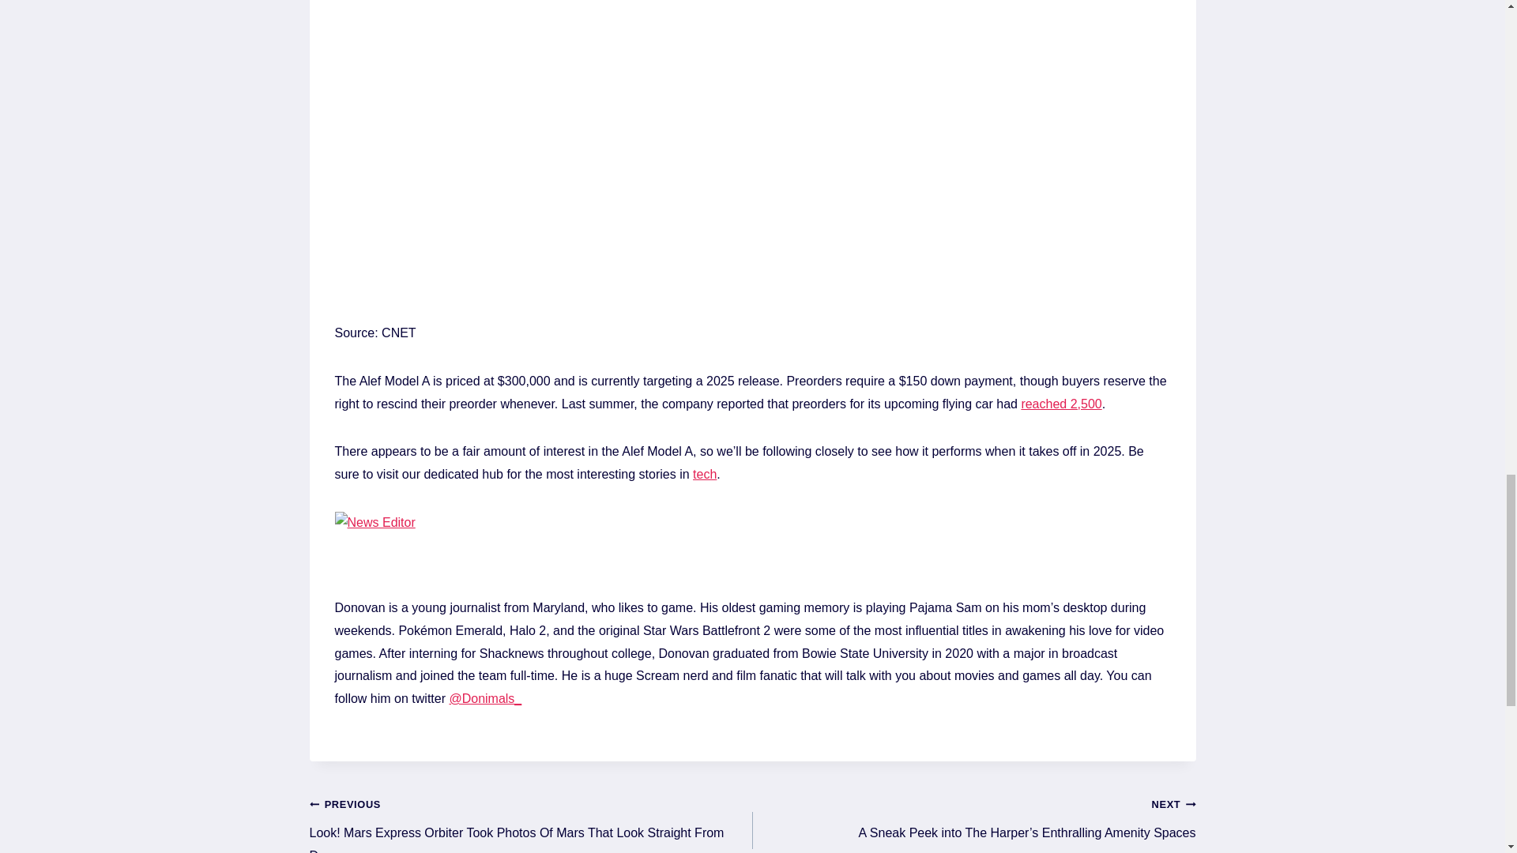 This screenshot has width=1517, height=853. What do you see at coordinates (1060, 404) in the screenshot?
I see `reached 2,500` at bounding box center [1060, 404].